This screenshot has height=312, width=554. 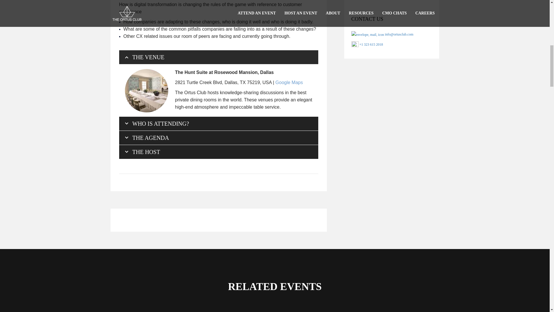 What do you see at coordinates (218, 152) in the screenshot?
I see `THE HOST` at bounding box center [218, 152].